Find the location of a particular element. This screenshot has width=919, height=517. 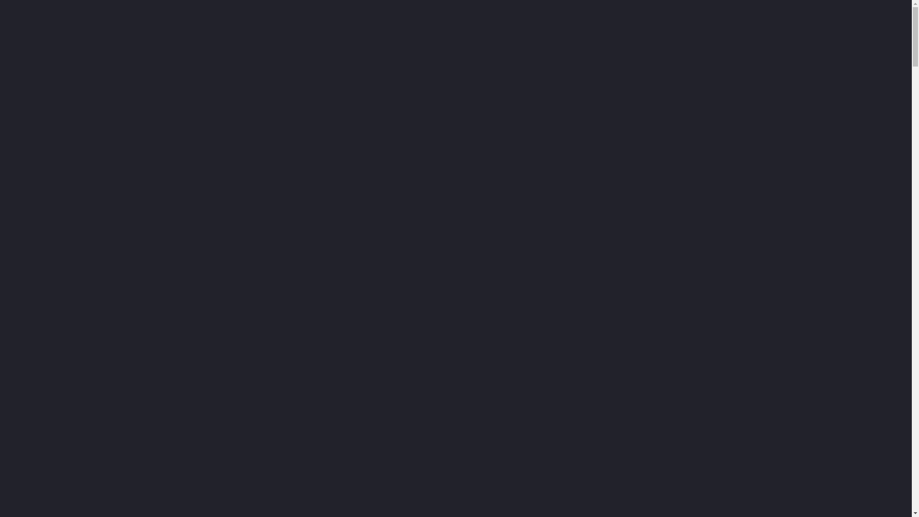

Scroll Top is located at coordinates (883, 489).